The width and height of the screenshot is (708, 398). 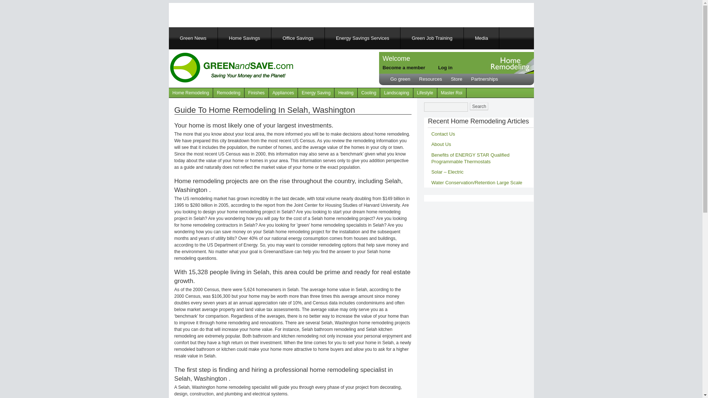 What do you see at coordinates (346, 92) in the screenshot?
I see `Heating` at bounding box center [346, 92].